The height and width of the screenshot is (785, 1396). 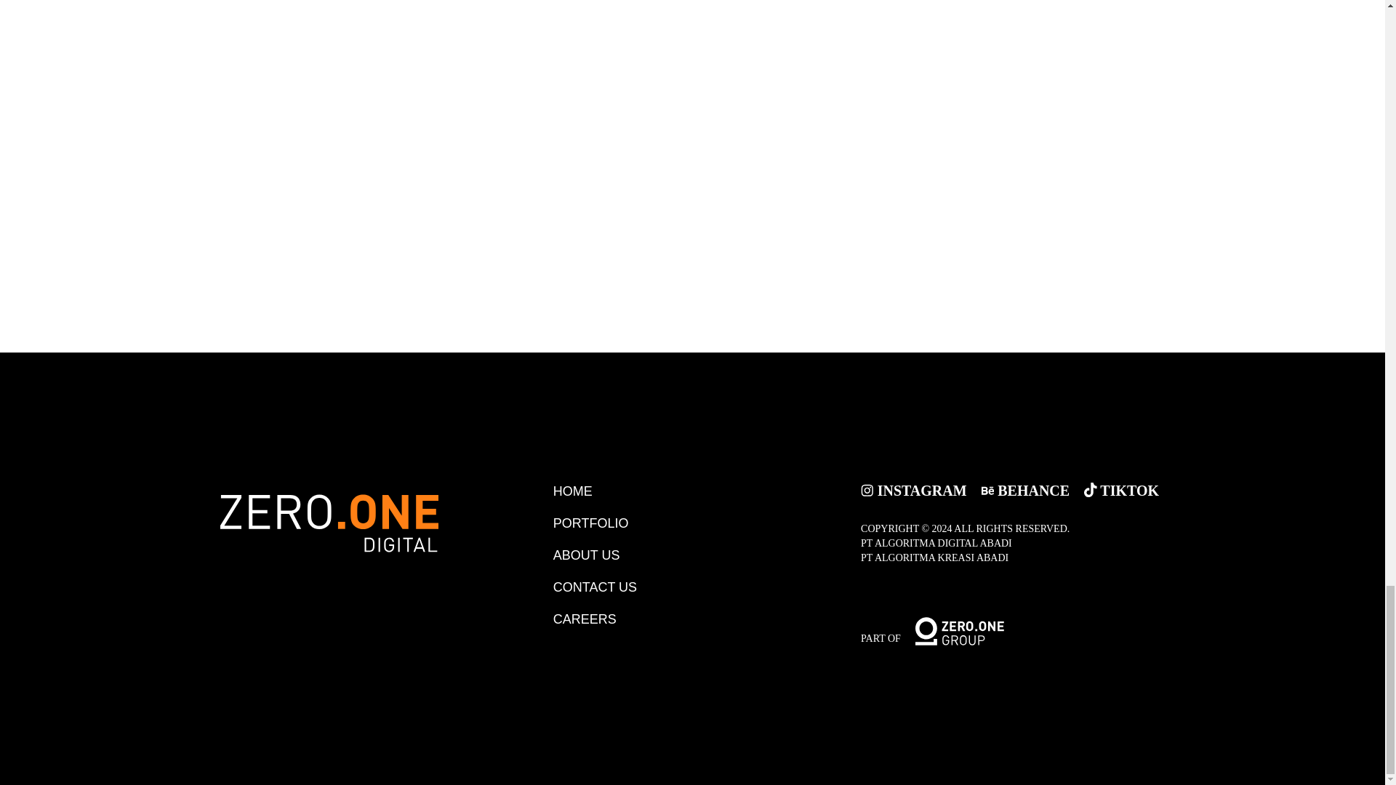 I want to click on BEHANCE   , so click(x=1032, y=490).